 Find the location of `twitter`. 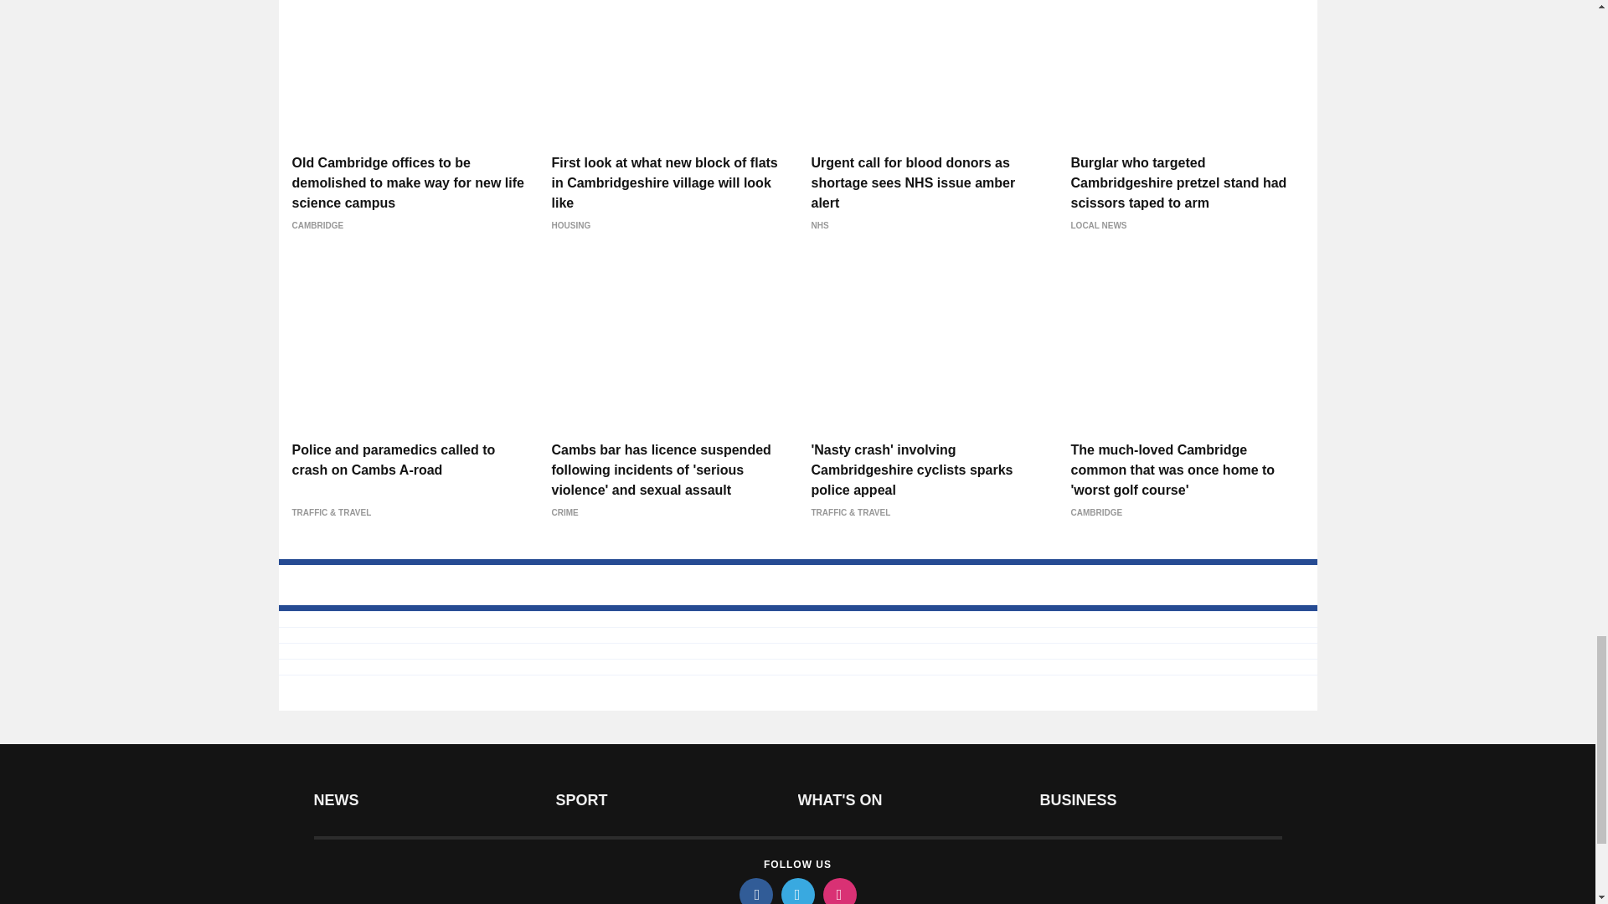

twitter is located at coordinates (796, 891).